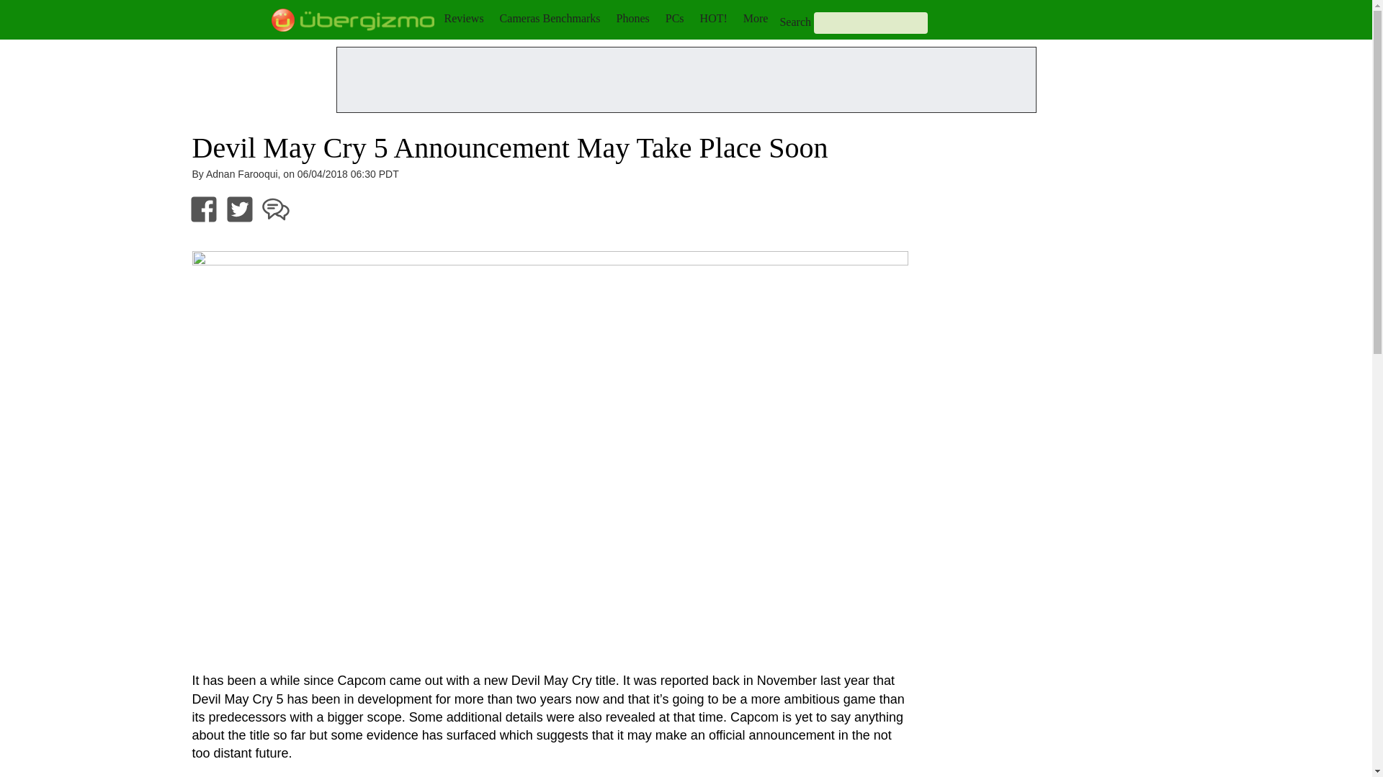 The image size is (1383, 777). I want to click on PCs, so click(674, 18).